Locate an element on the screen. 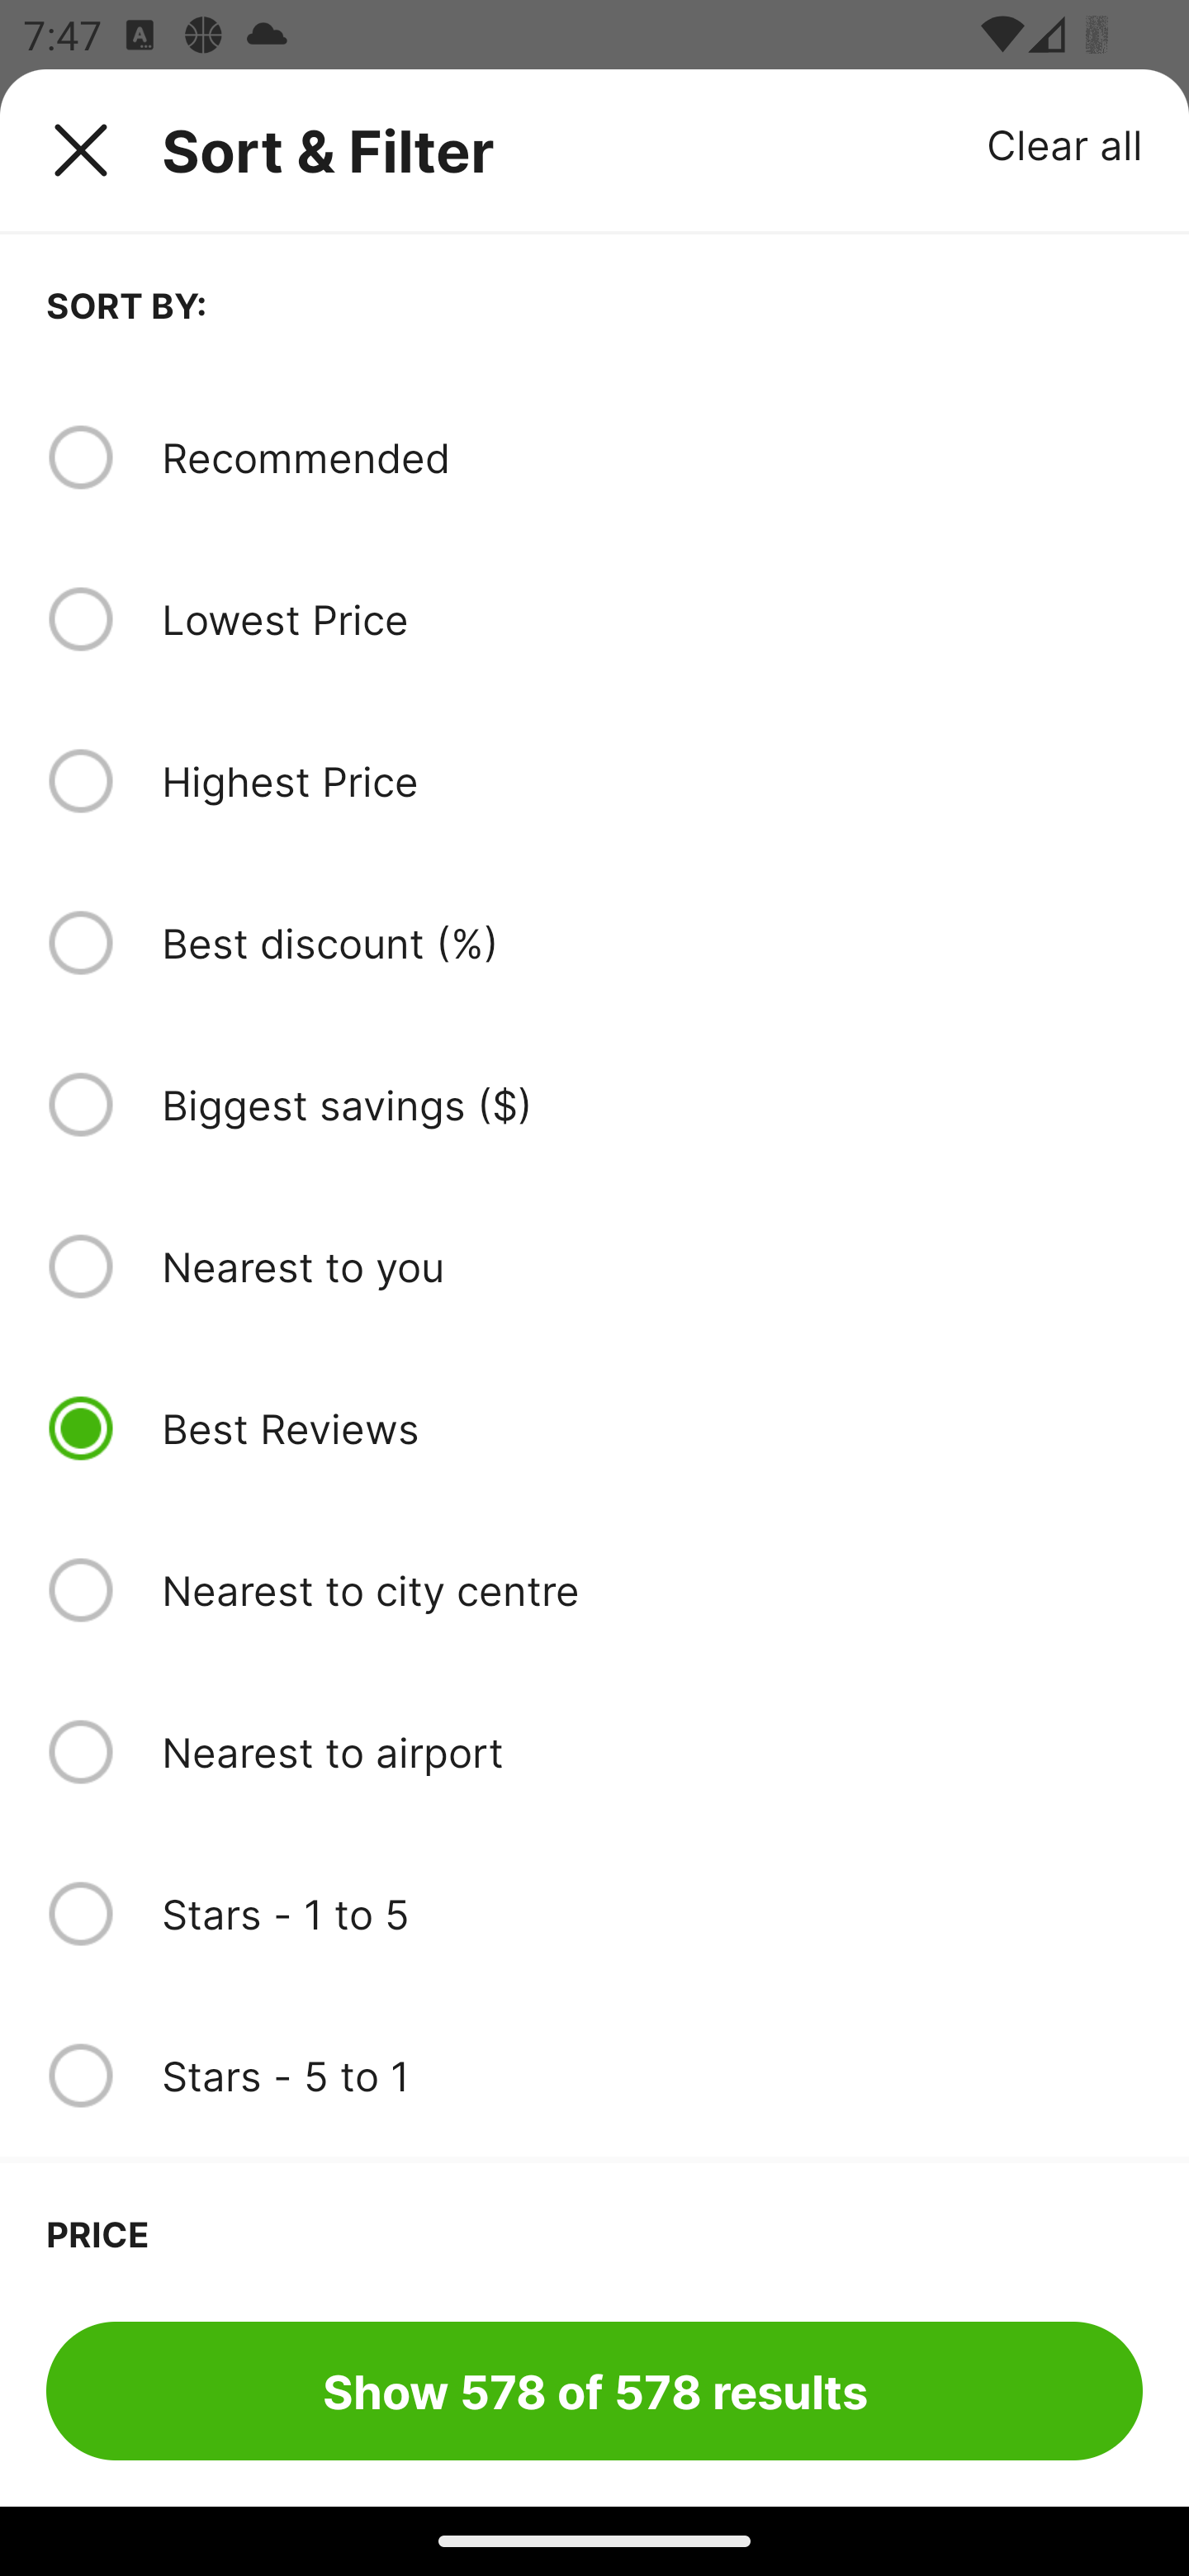  Nearest to airport is located at coordinates (651, 1751).